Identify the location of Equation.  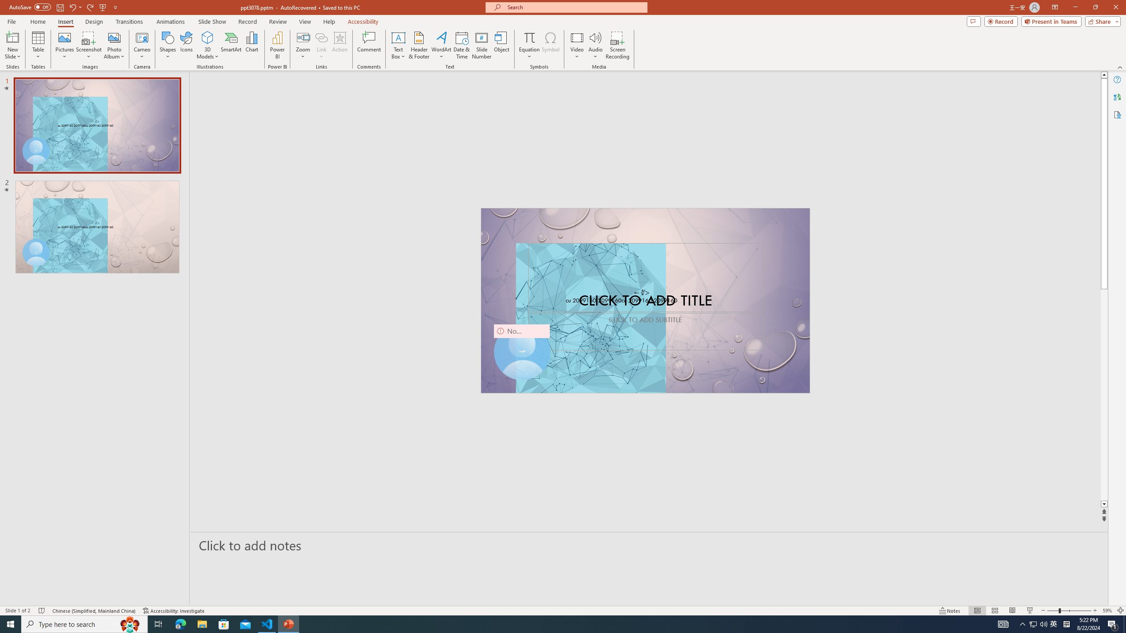
(529, 45).